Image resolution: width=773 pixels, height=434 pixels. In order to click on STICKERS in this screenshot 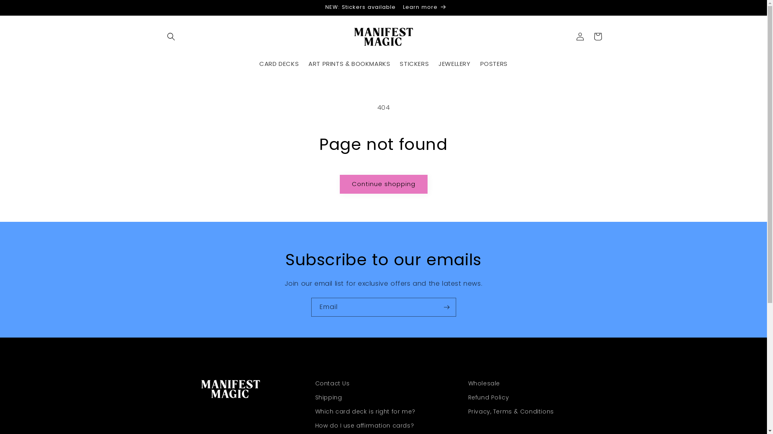, I will do `click(414, 63)`.